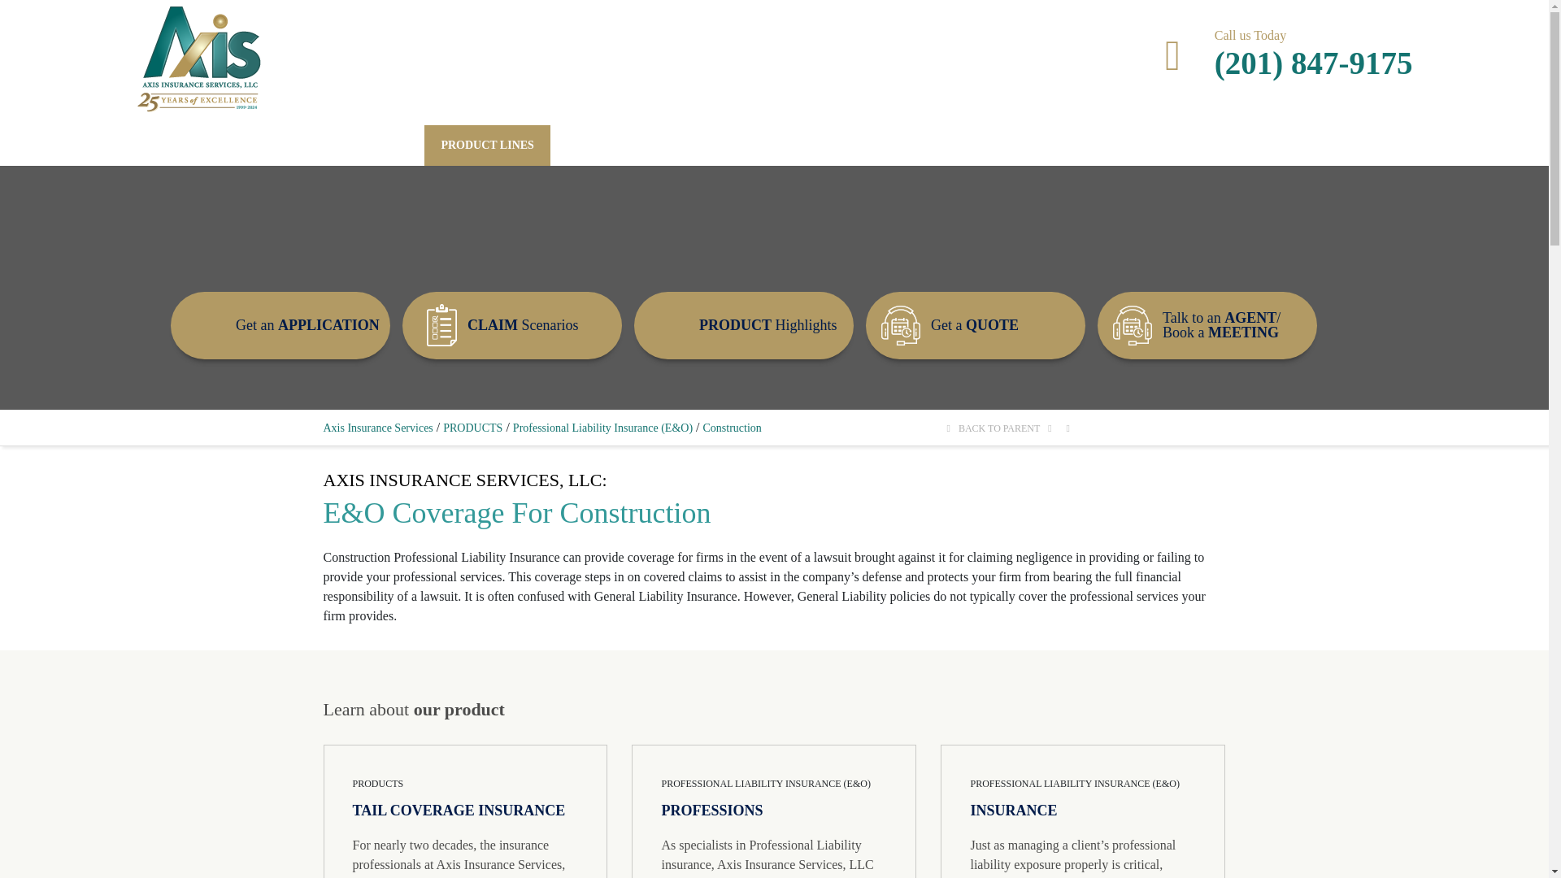  Describe the element at coordinates (473, 428) in the screenshot. I see `Go to PRODUCTS.` at that location.